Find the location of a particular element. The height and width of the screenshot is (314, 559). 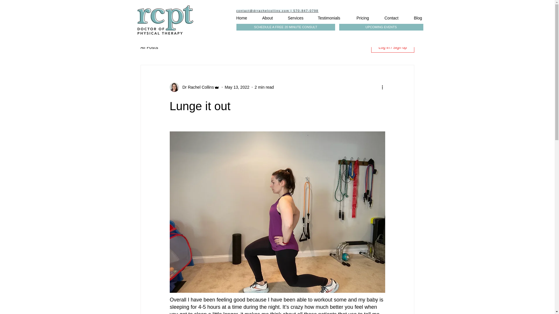

SCHEDULE A FREE 20 MINUTE CONSULT is located at coordinates (286, 27).